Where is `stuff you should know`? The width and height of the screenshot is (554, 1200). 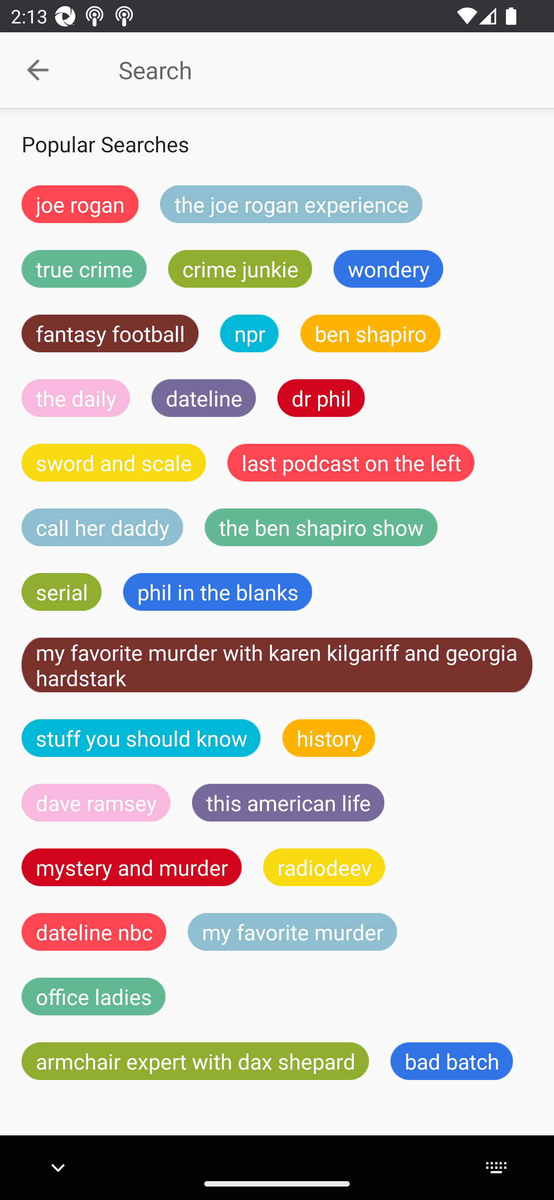
stuff you should know is located at coordinates (141, 738).